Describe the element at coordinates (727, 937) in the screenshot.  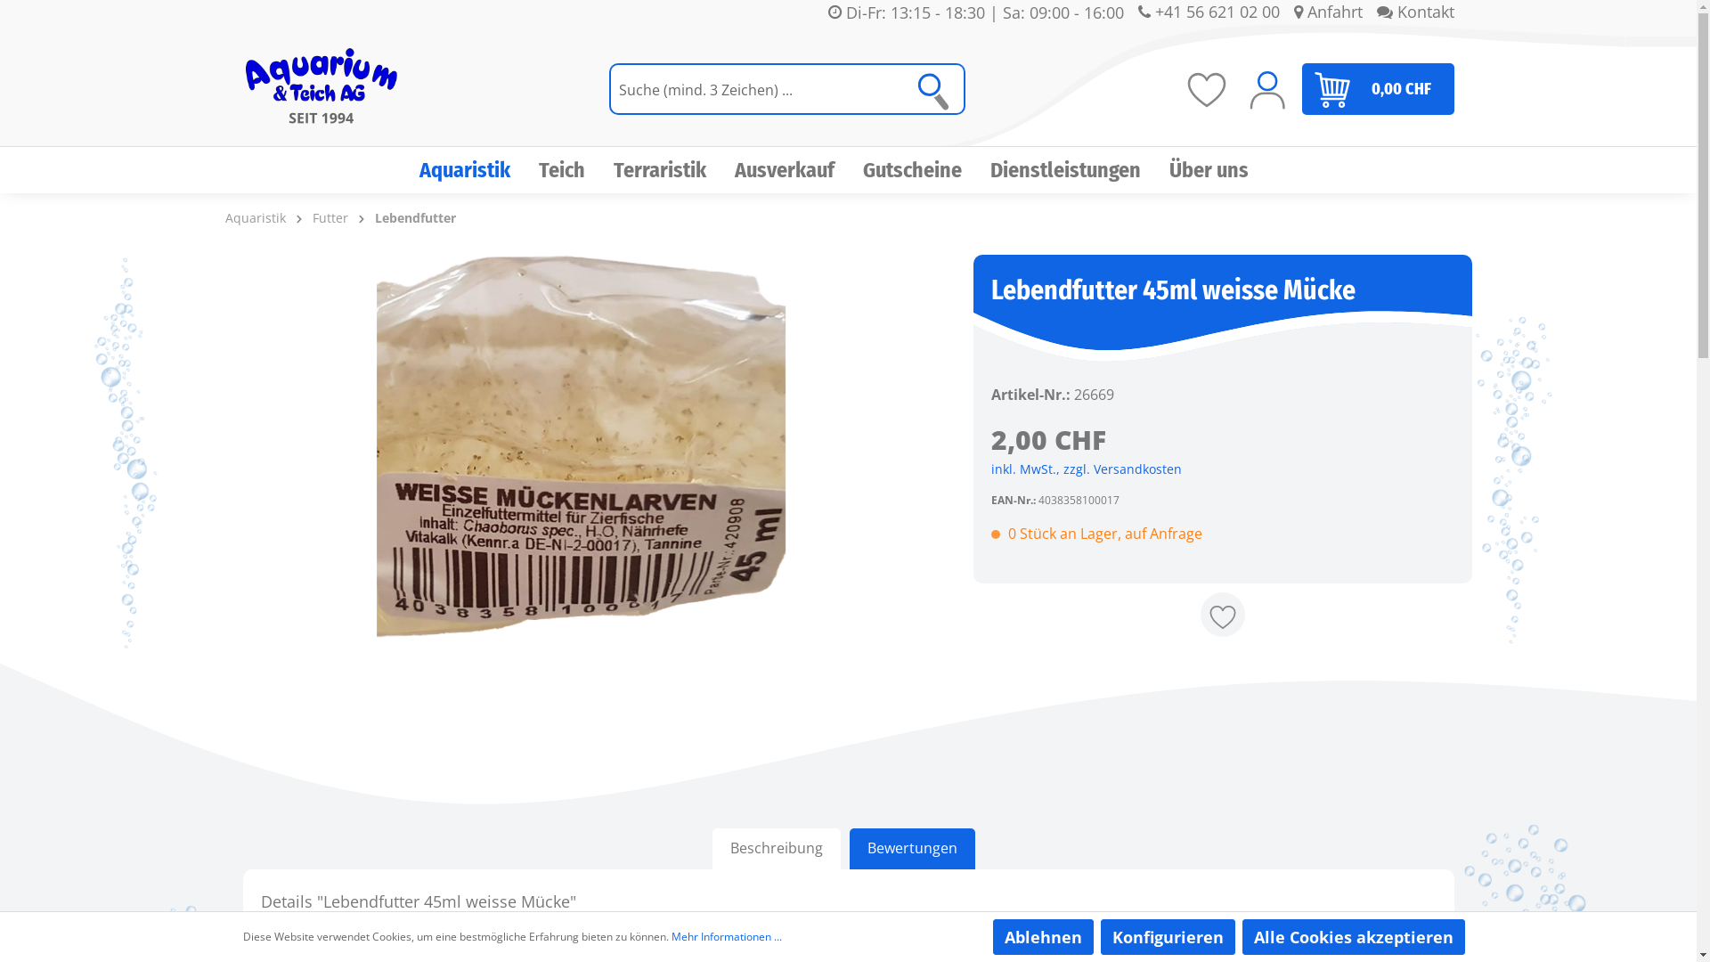
I see `Mehr Informationen ...` at that location.